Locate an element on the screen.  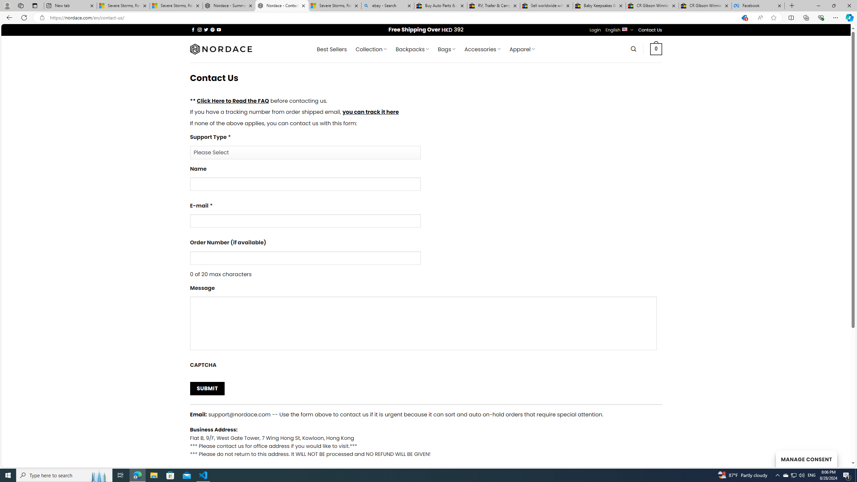
CAPTCHA is located at coordinates (426, 366).